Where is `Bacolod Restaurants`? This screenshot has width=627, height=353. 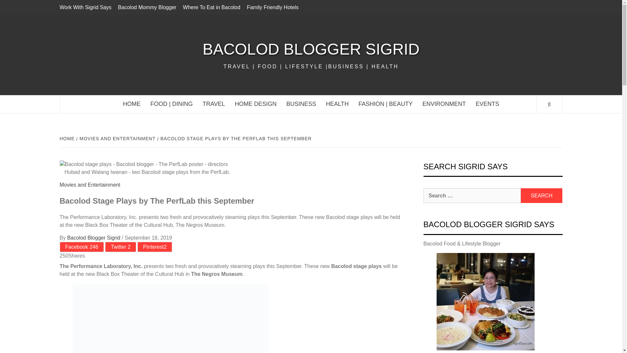 Bacolod Restaurants is located at coordinates (172, 104).